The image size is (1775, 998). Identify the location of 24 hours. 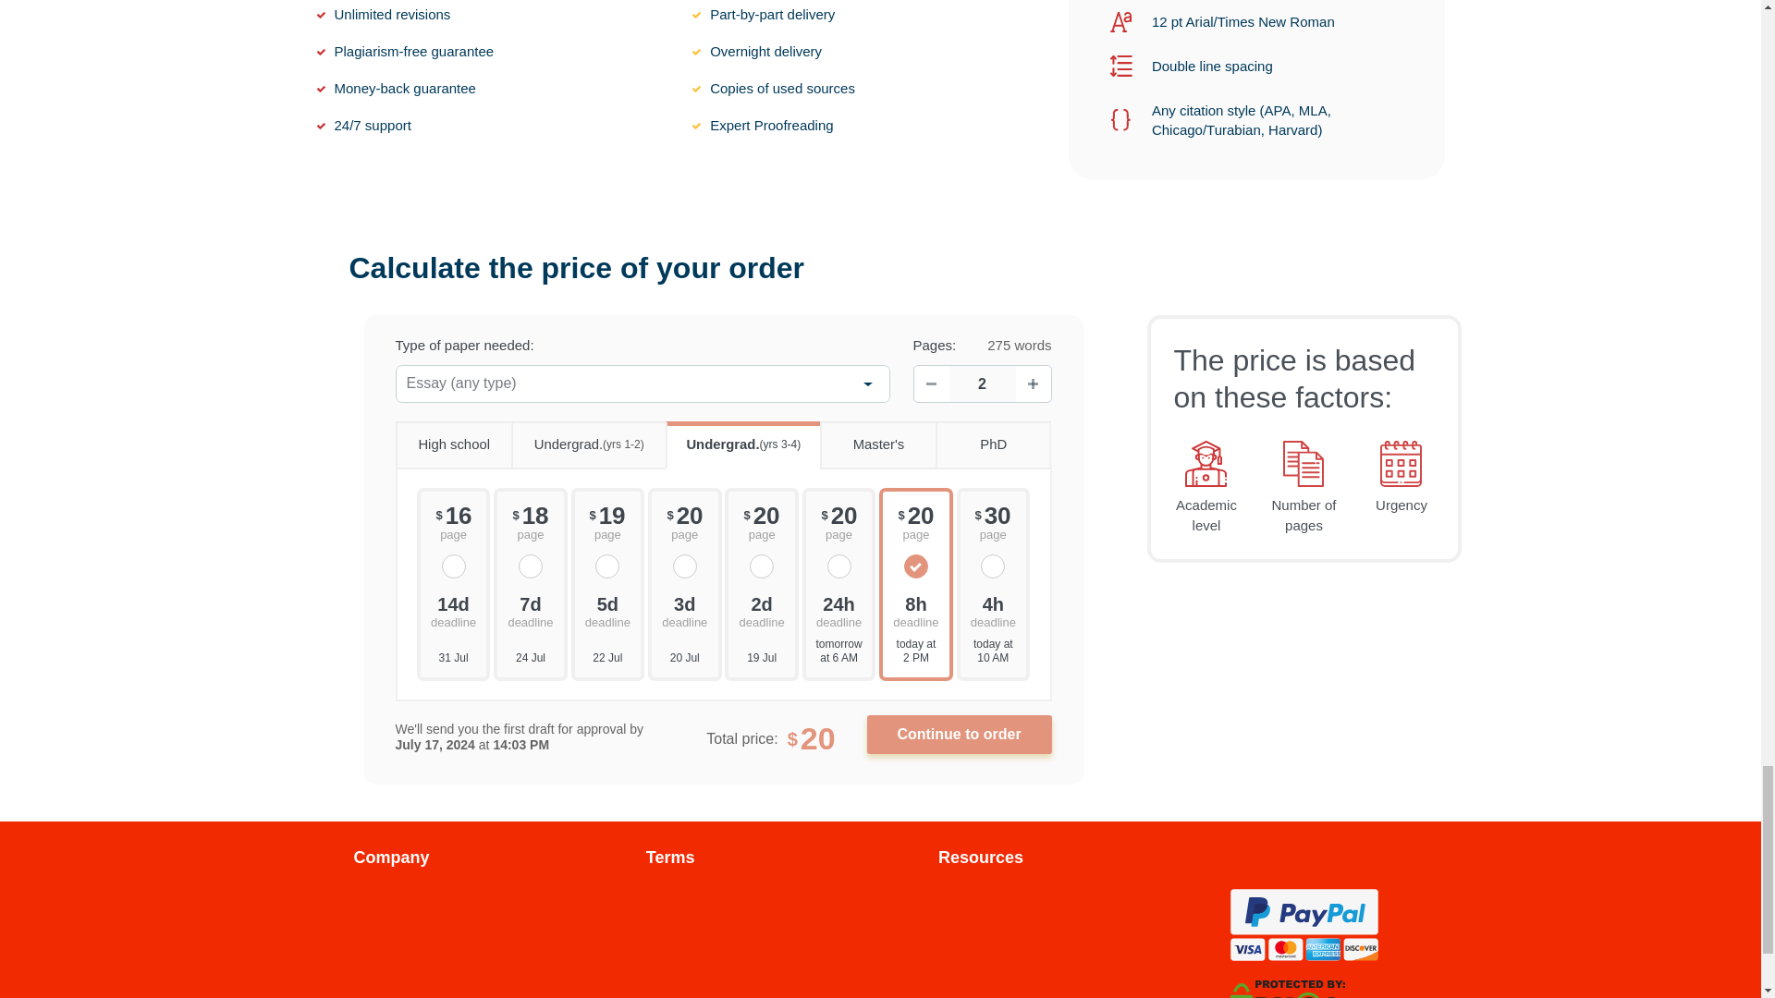
(839, 610).